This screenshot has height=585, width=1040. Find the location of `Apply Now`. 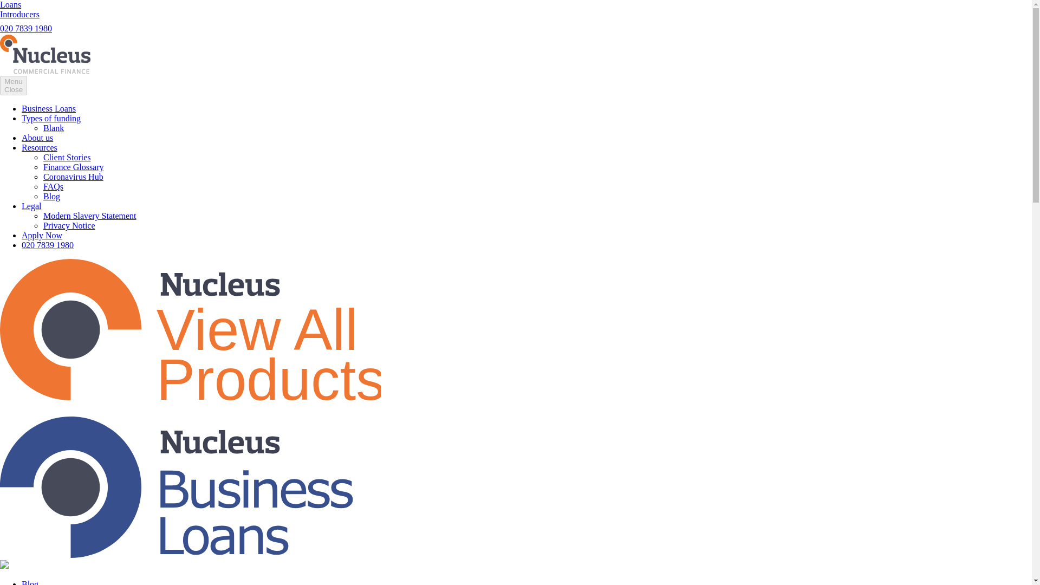

Apply Now is located at coordinates (42, 235).